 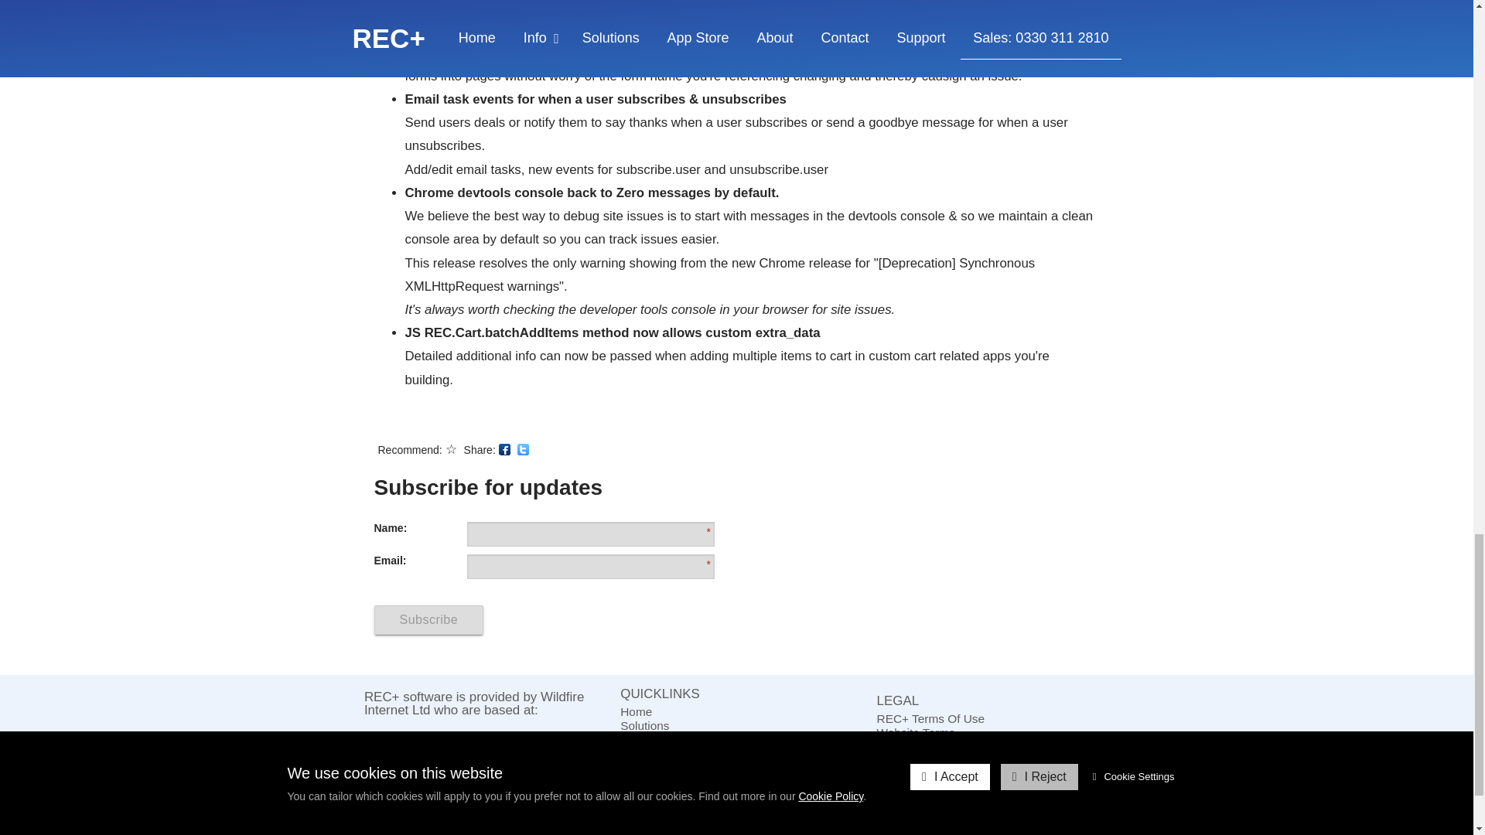 I want to click on Subscribe, so click(x=428, y=620).